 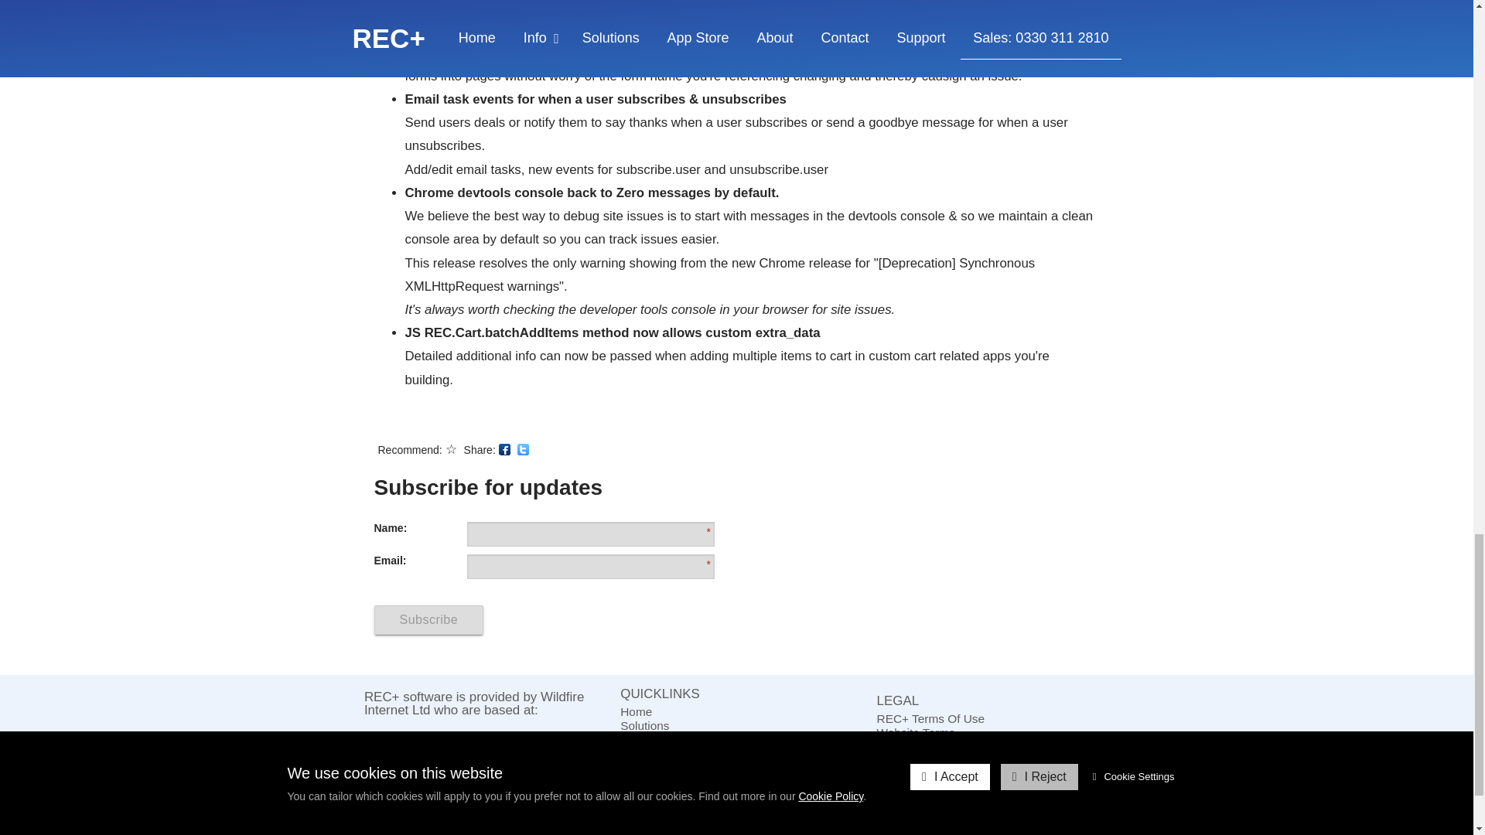 I want to click on Subscribe, so click(x=428, y=620).